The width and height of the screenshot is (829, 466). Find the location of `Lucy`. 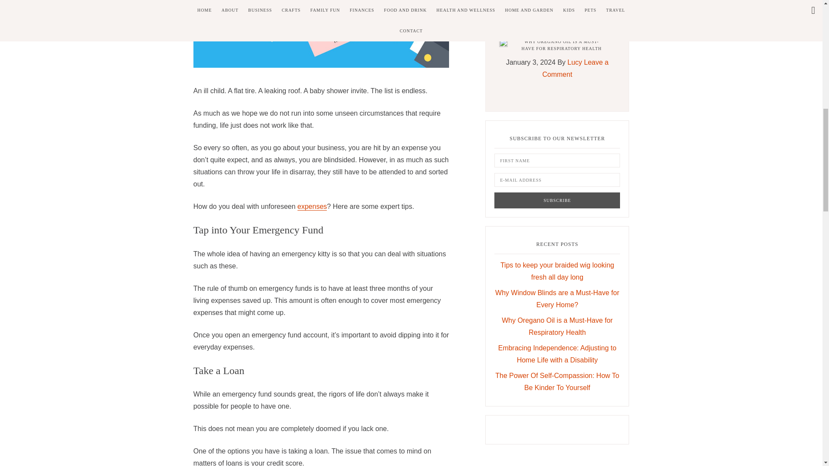

Lucy is located at coordinates (574, 62).